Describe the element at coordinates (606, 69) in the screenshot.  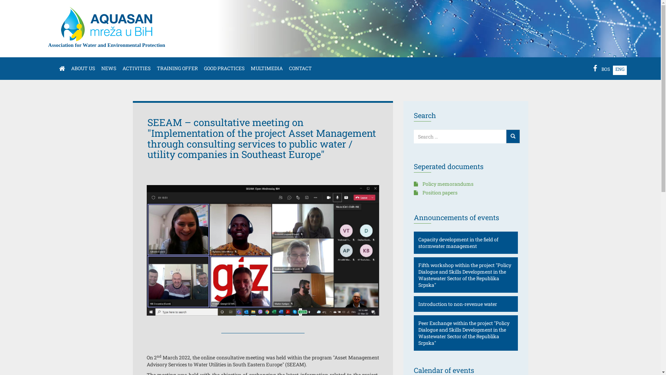
I see `BOS` at that location.